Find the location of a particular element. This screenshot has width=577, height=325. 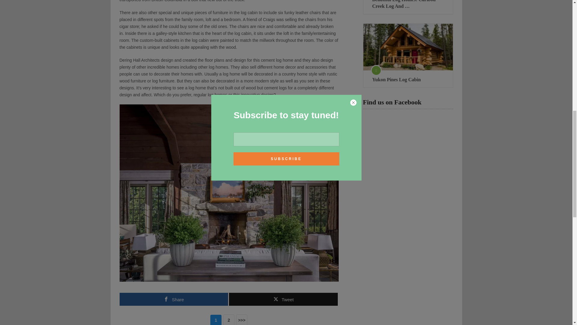

Yukon Pines Log Cabin is located at coordinates (408, 47).